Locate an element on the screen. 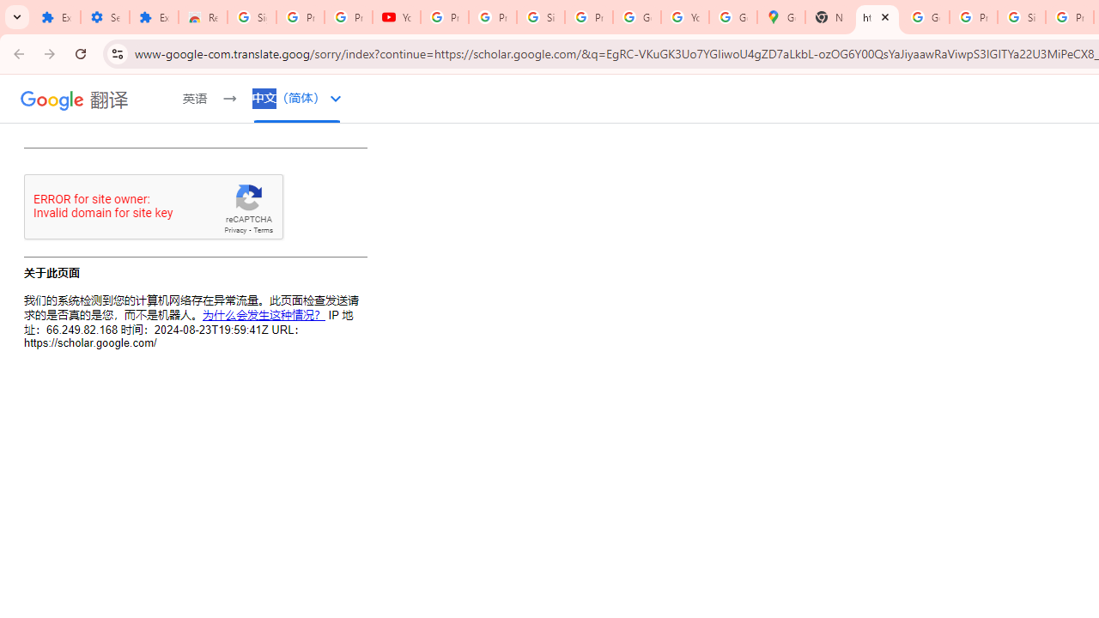 The width and height of the screenshot is (1099, 618). Google Maps is located at coordinates (781, 17).